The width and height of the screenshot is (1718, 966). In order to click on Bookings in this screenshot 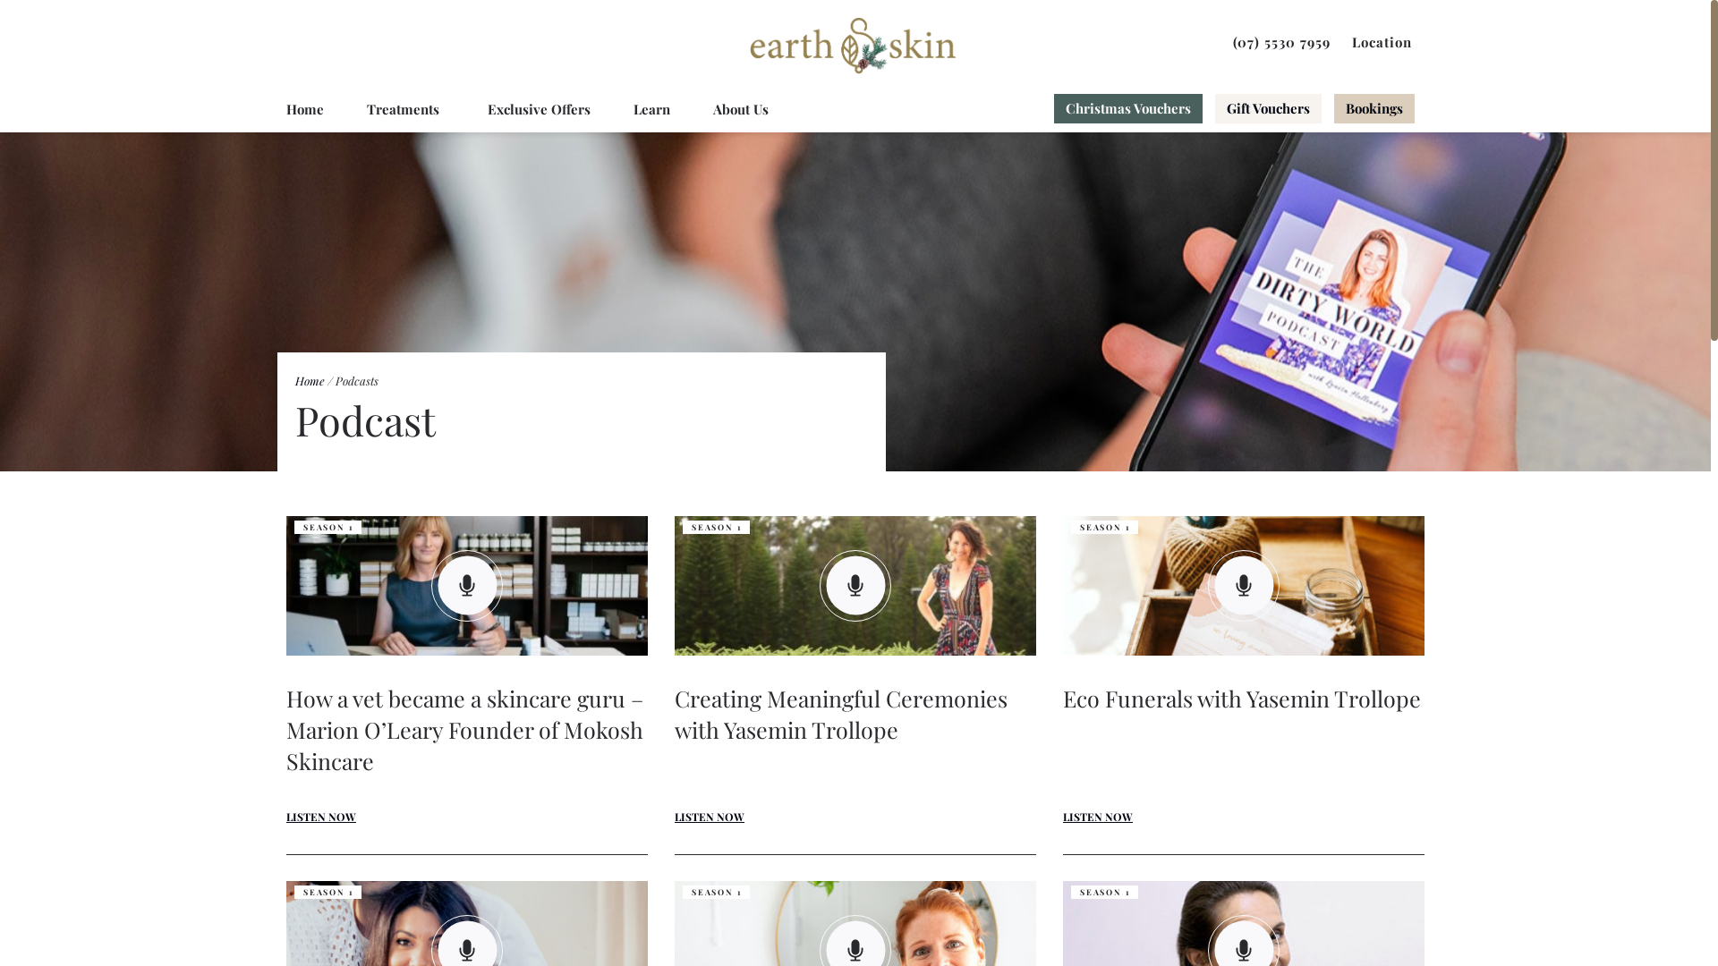, I will do `click(1374, 109)`.